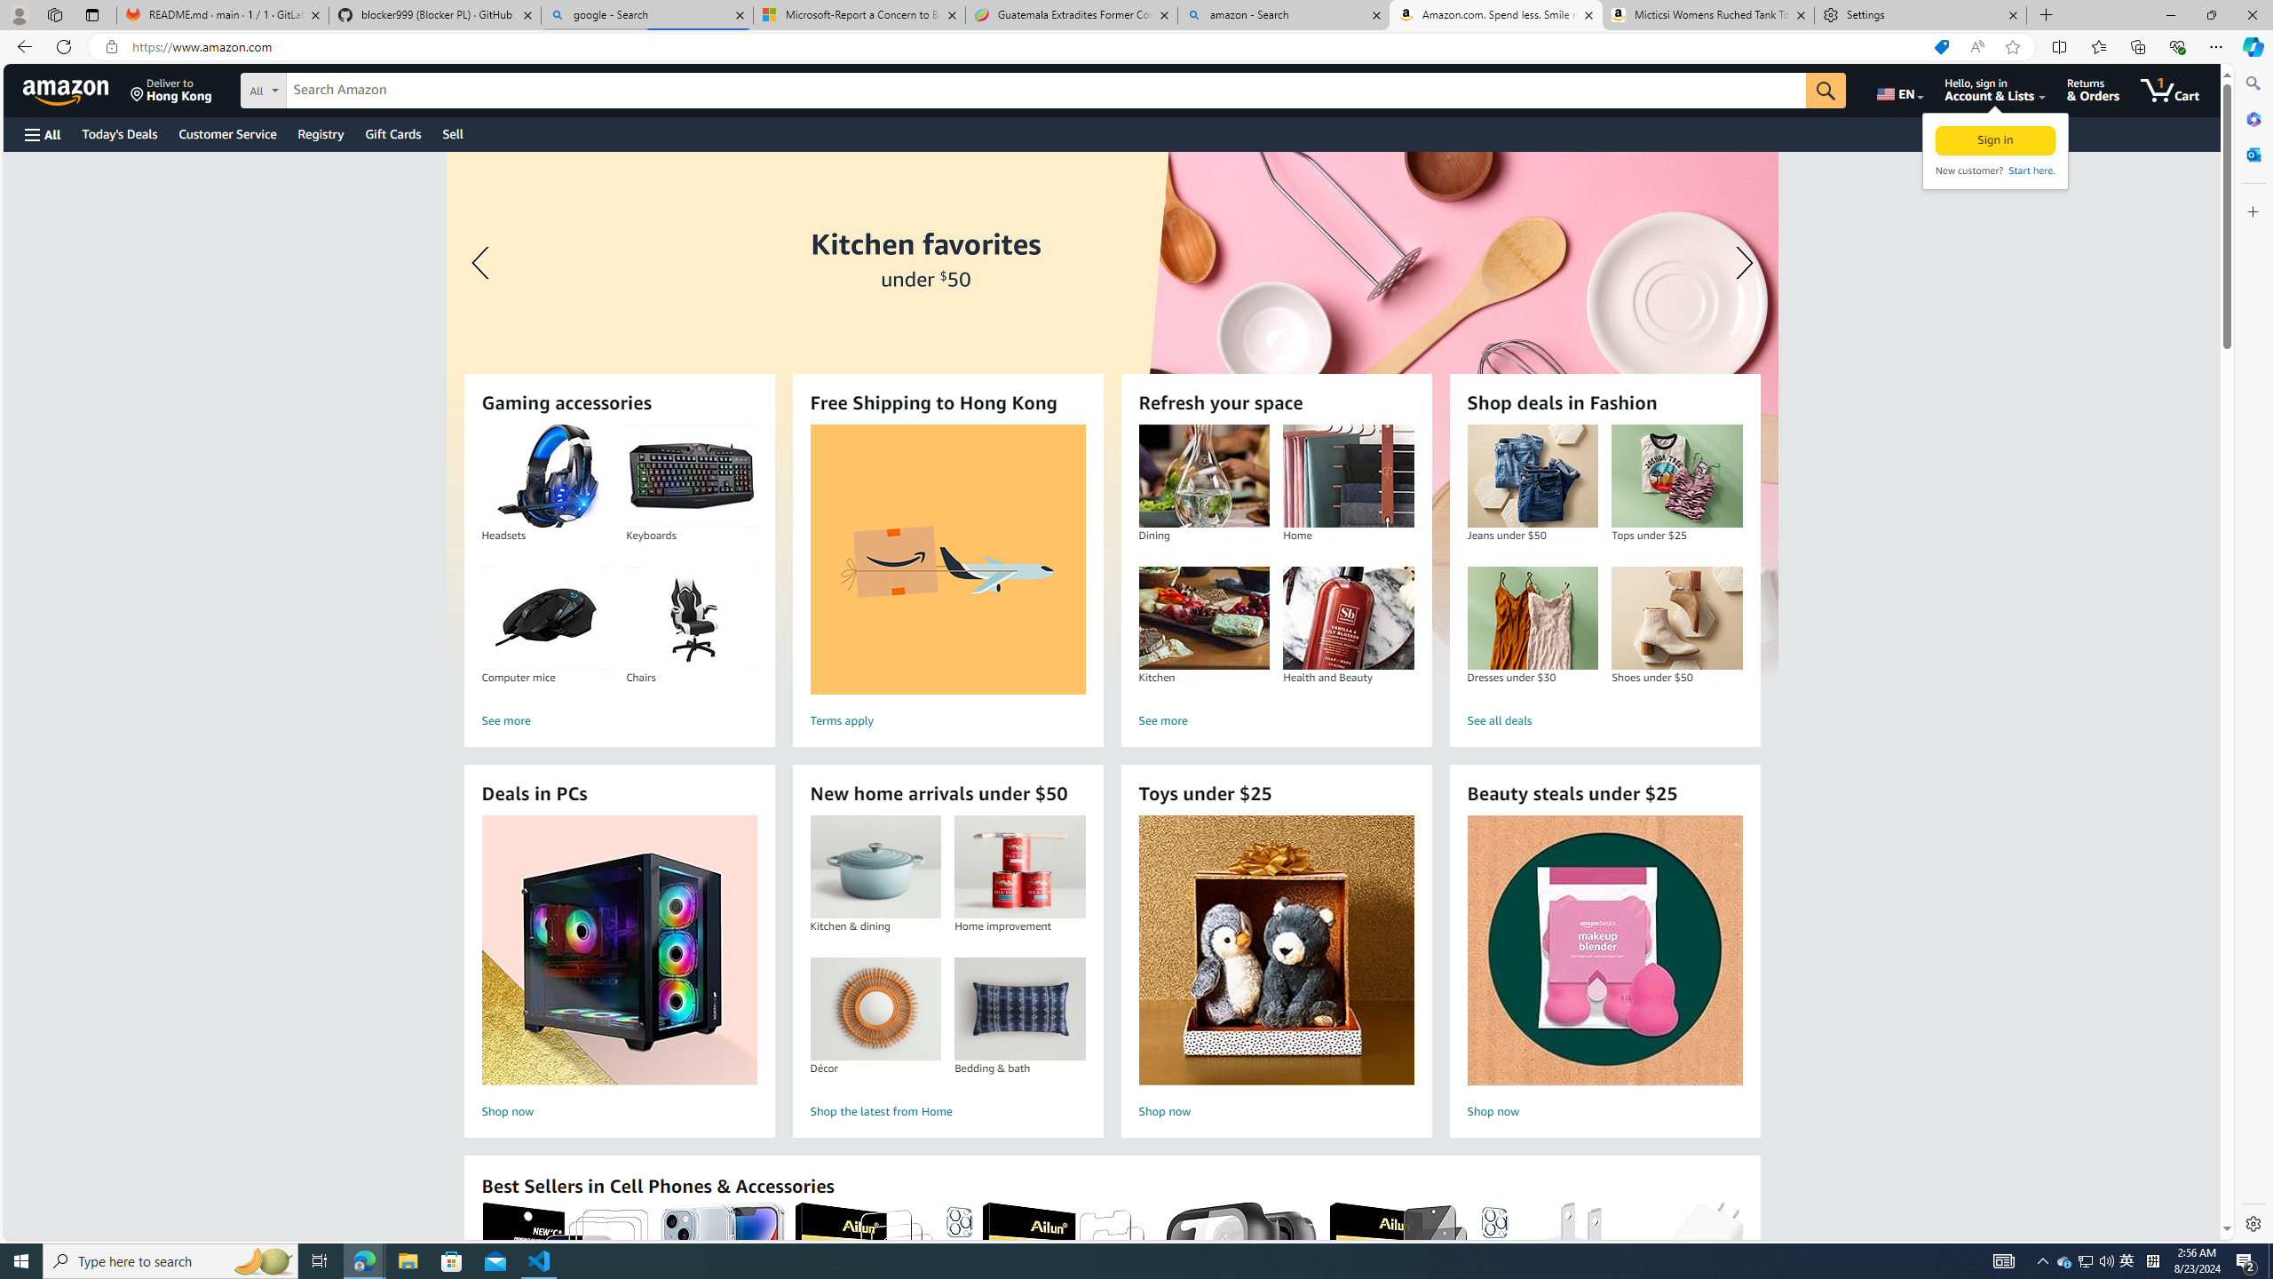  Describe the element at coordinates (2252, 15) in the screenshot. I see `Close` at that location.